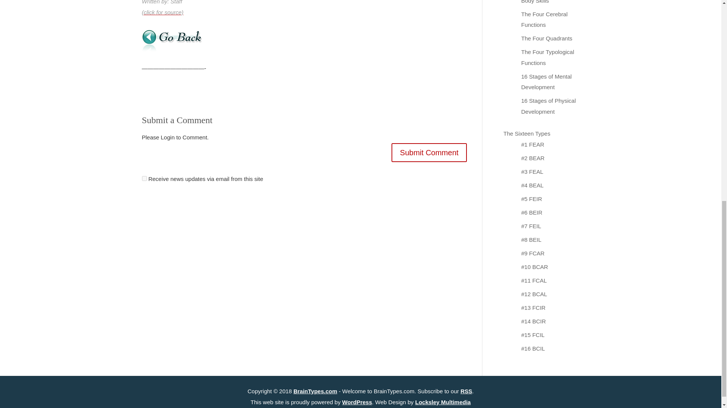 Image resolution: width=727 pixels, height=408 pixels. Describe the element at coordinates (548, 57) in the screenshot. I see `The Four Typological Functions` at that location.